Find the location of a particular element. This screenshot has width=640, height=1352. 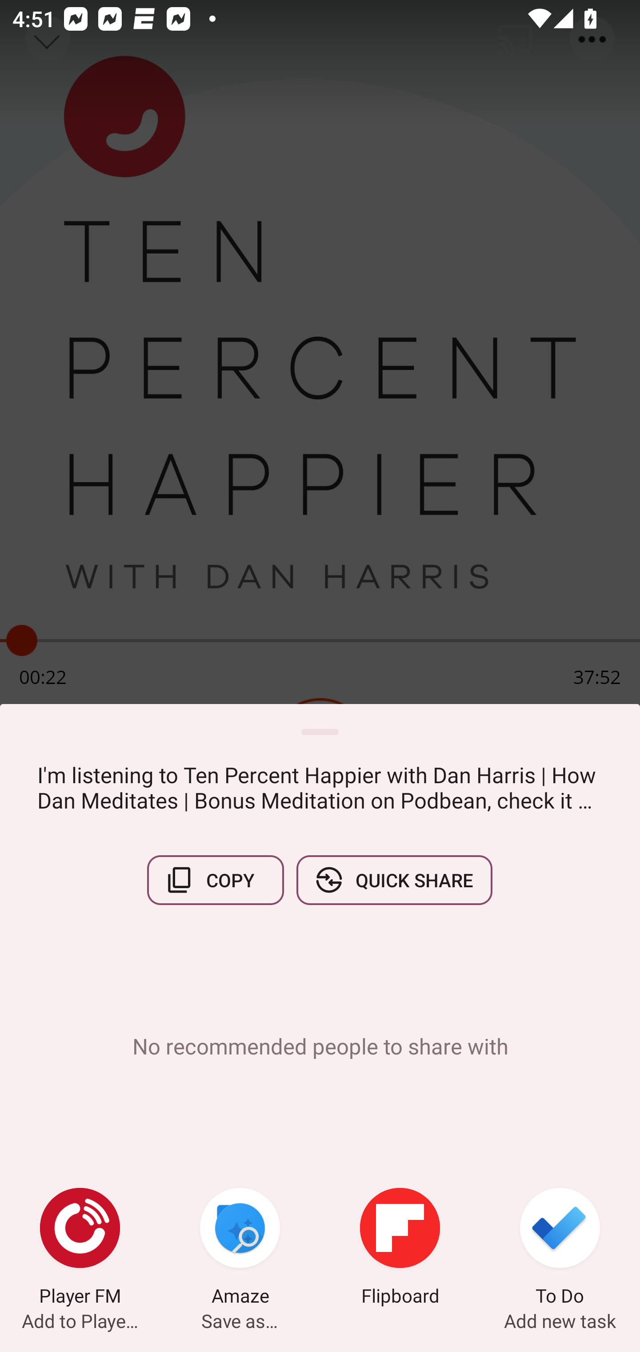

QUICK SHARE is located at coordinates (394, 880).